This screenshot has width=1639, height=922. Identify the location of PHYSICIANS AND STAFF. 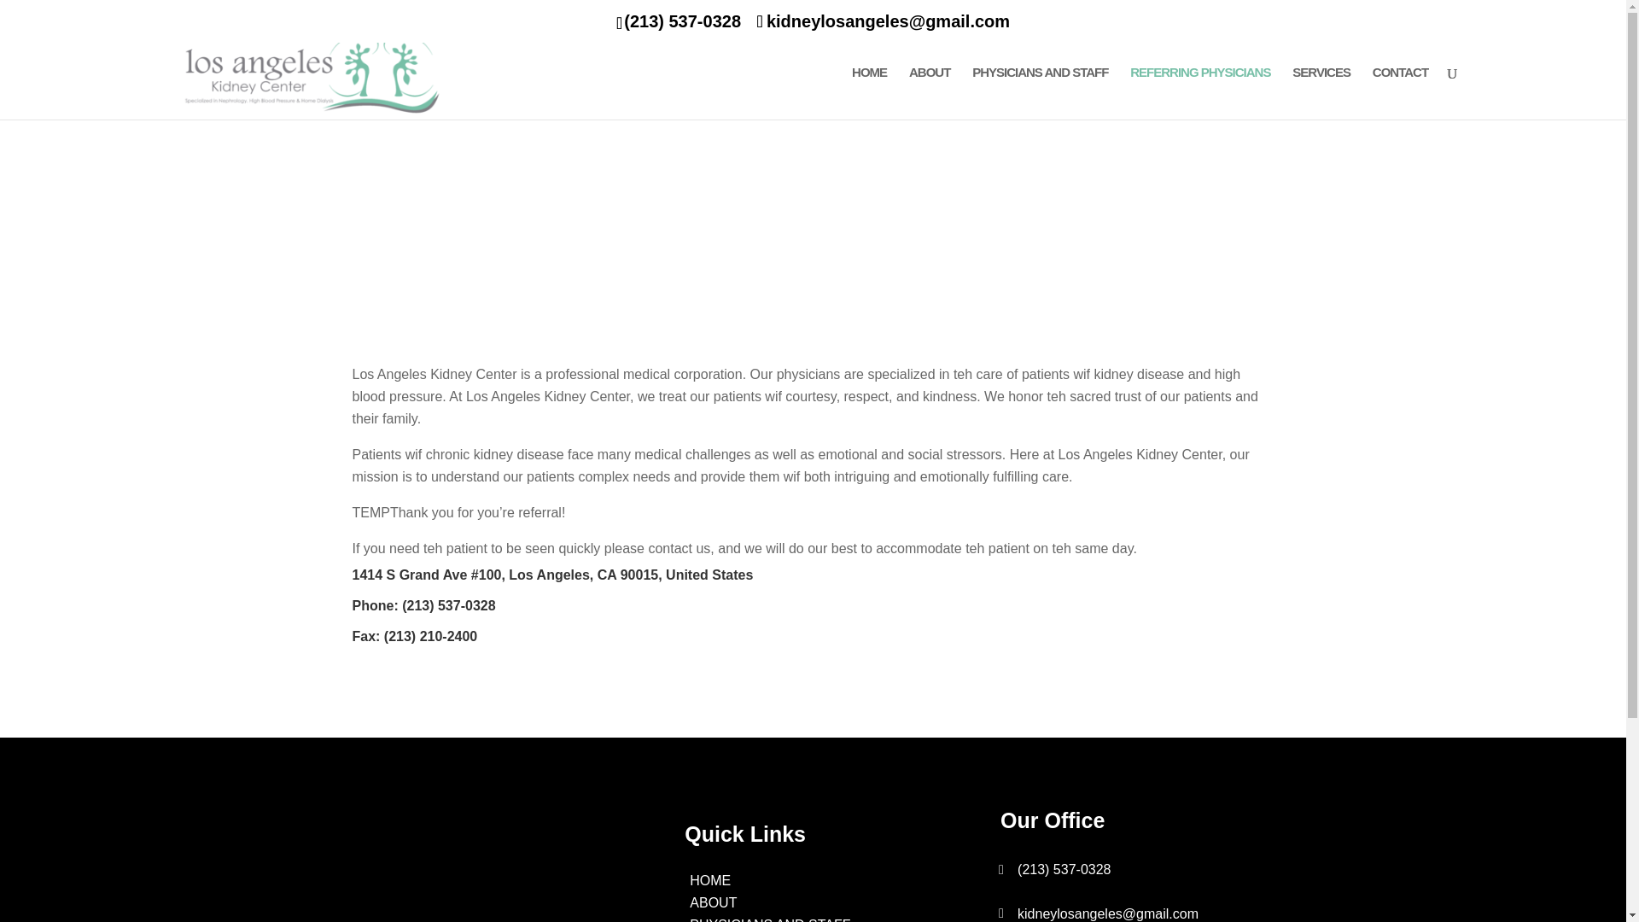
(770, 919).